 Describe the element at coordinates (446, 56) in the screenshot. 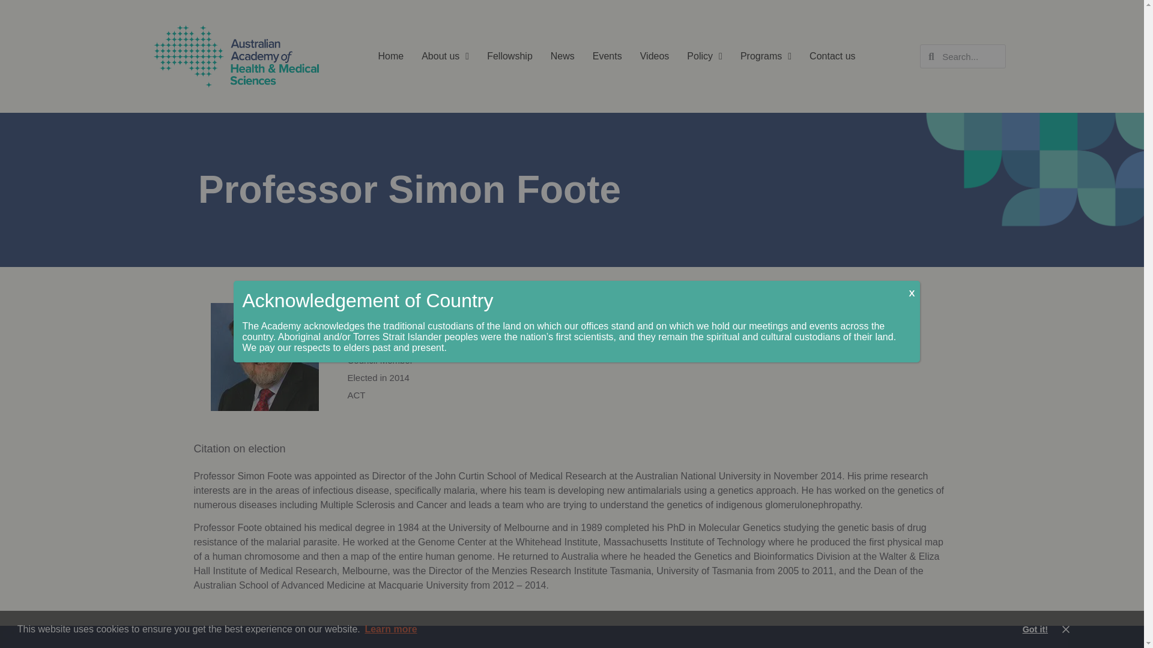

I see `About us` at that location.